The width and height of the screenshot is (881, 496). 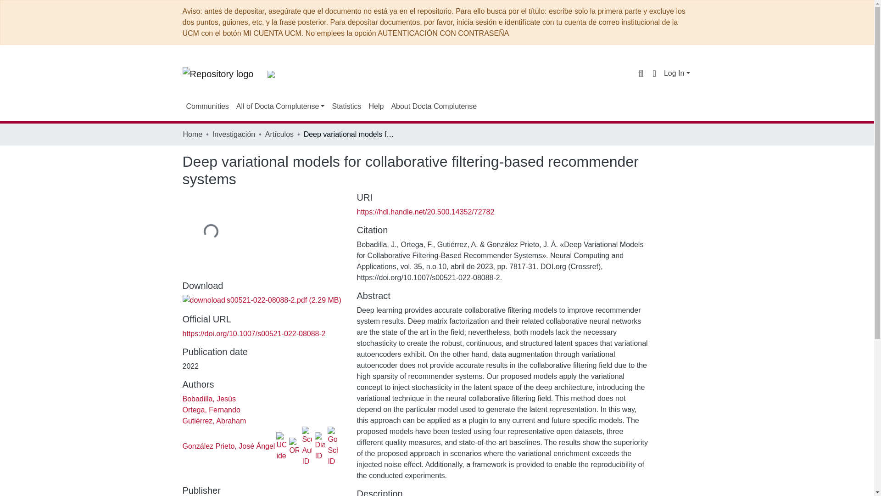 What do you see at coordinates (376, 106) in the screenshot?
I see `Help` at bounding box center [376, 106].